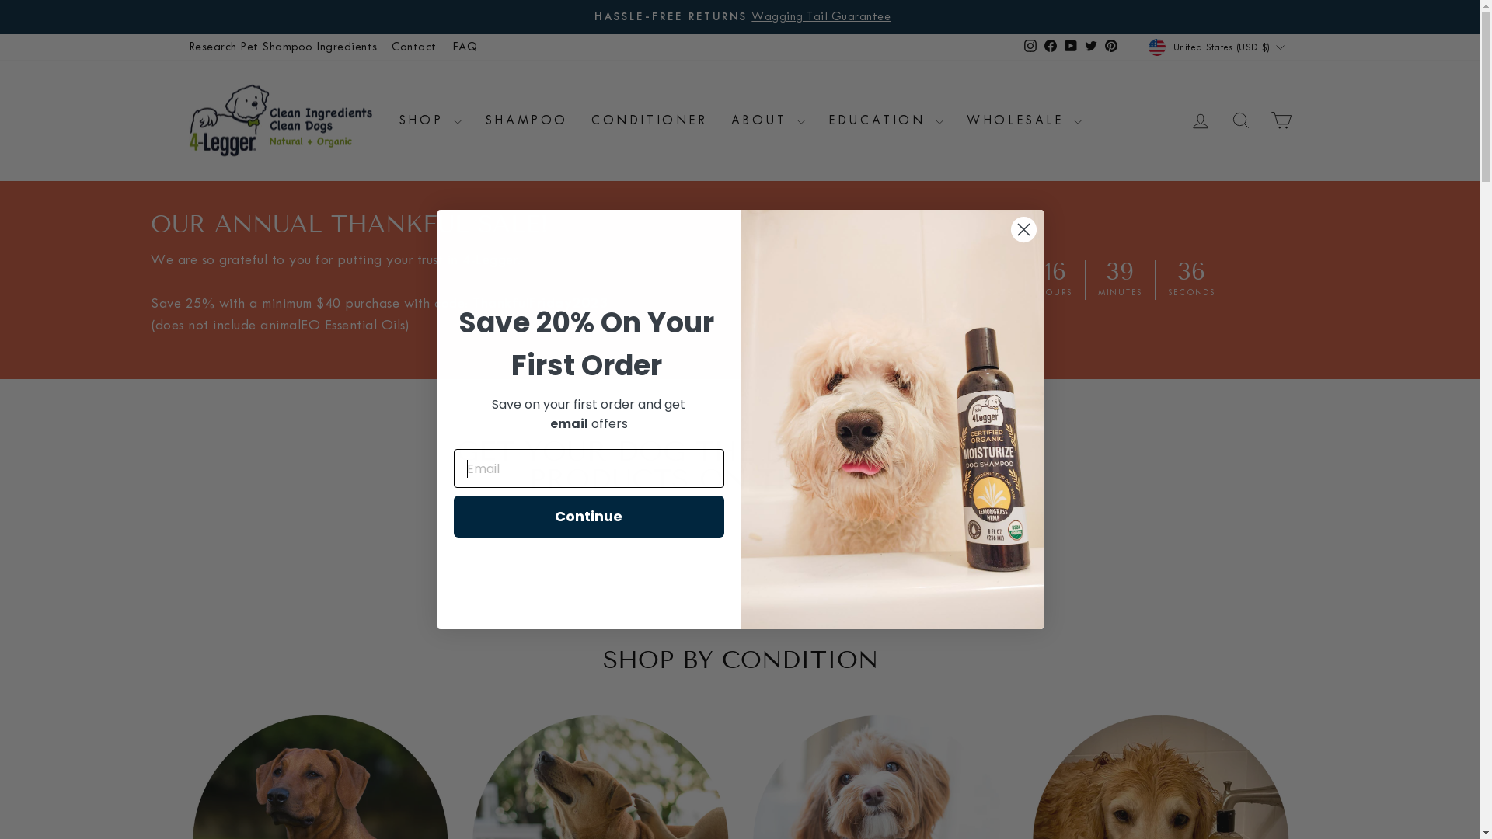  What do you see at coordinates (1091, 47) in the screenshot?
I see `twitter
Twitter` at bounding box center [1091, 47].